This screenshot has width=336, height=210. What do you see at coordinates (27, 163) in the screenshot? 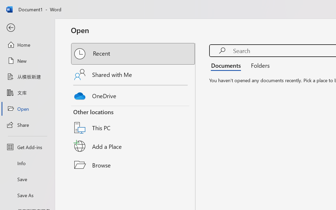
I see `Info` at bounding box center [27, 163].